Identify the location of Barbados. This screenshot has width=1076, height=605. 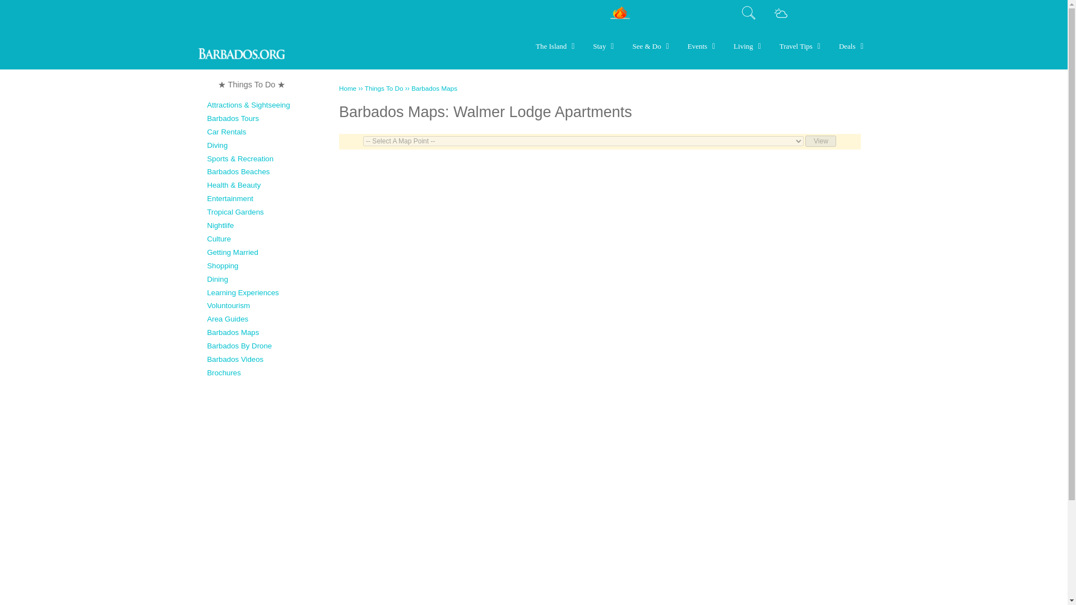
(347, 89).